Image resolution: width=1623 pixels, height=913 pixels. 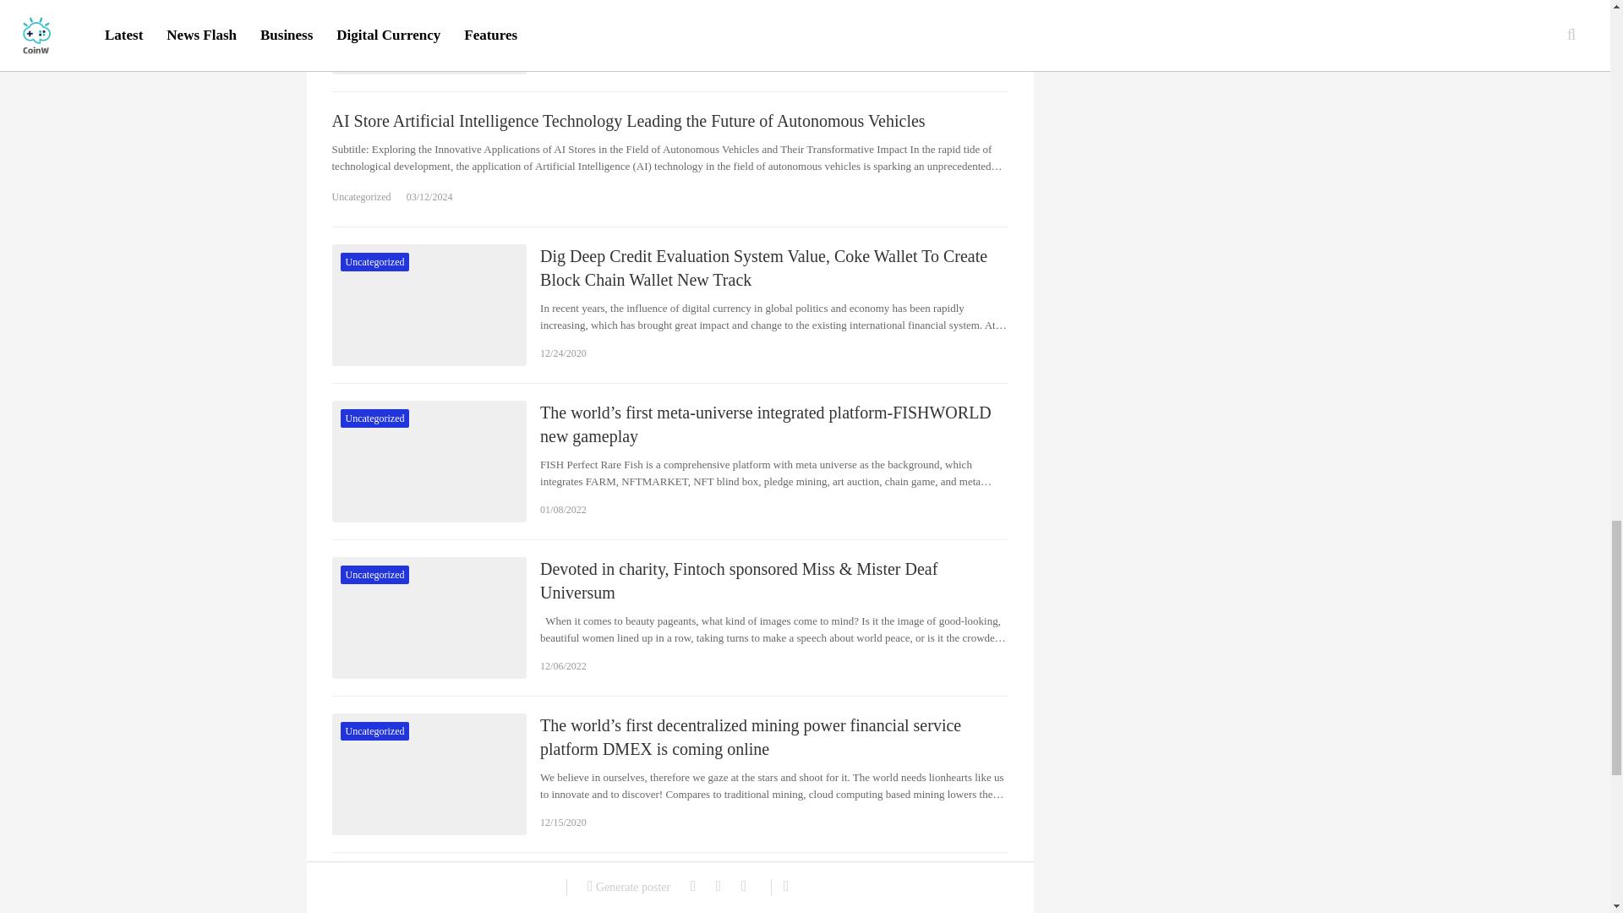 What do you see at coordinates (360, 197) in the screenshot?
I see `Uncategorized` at bounding box center [360, 197].